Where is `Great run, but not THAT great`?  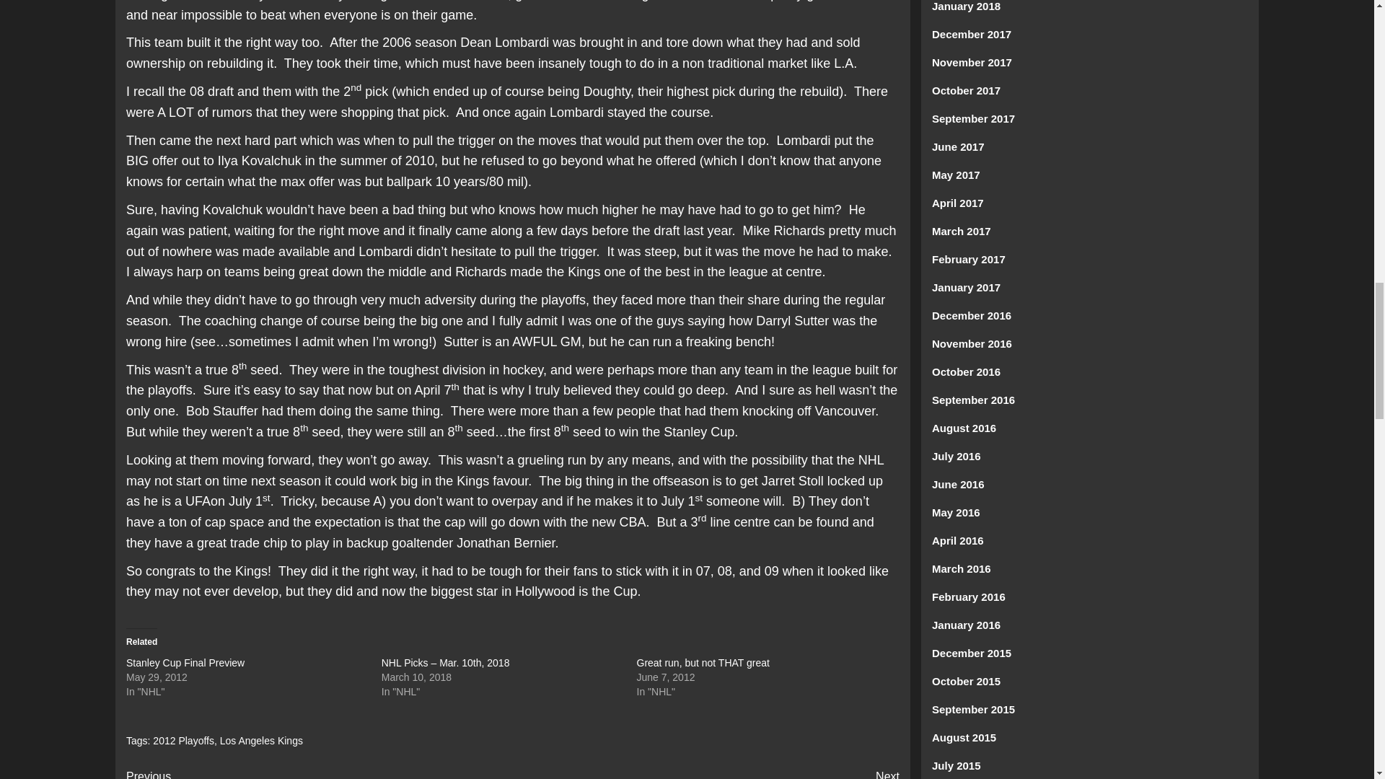
Great run, but not THAT great is located at coordinates (319, 773).